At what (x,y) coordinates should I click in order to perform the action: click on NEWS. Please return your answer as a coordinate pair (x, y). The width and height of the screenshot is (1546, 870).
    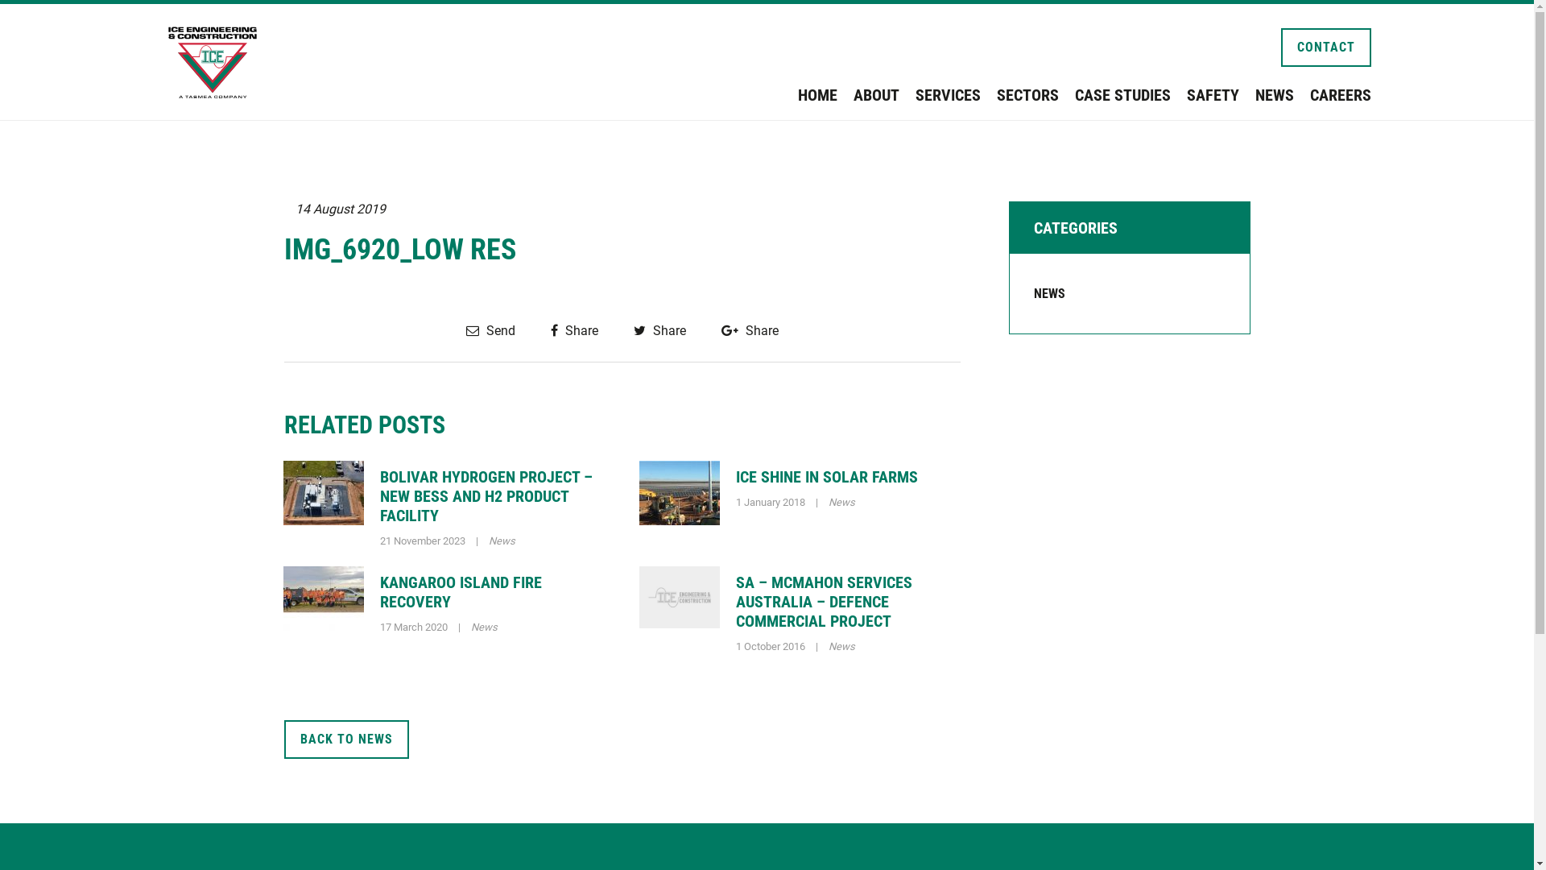
    Looking at the image, I should click on (1050, 293).